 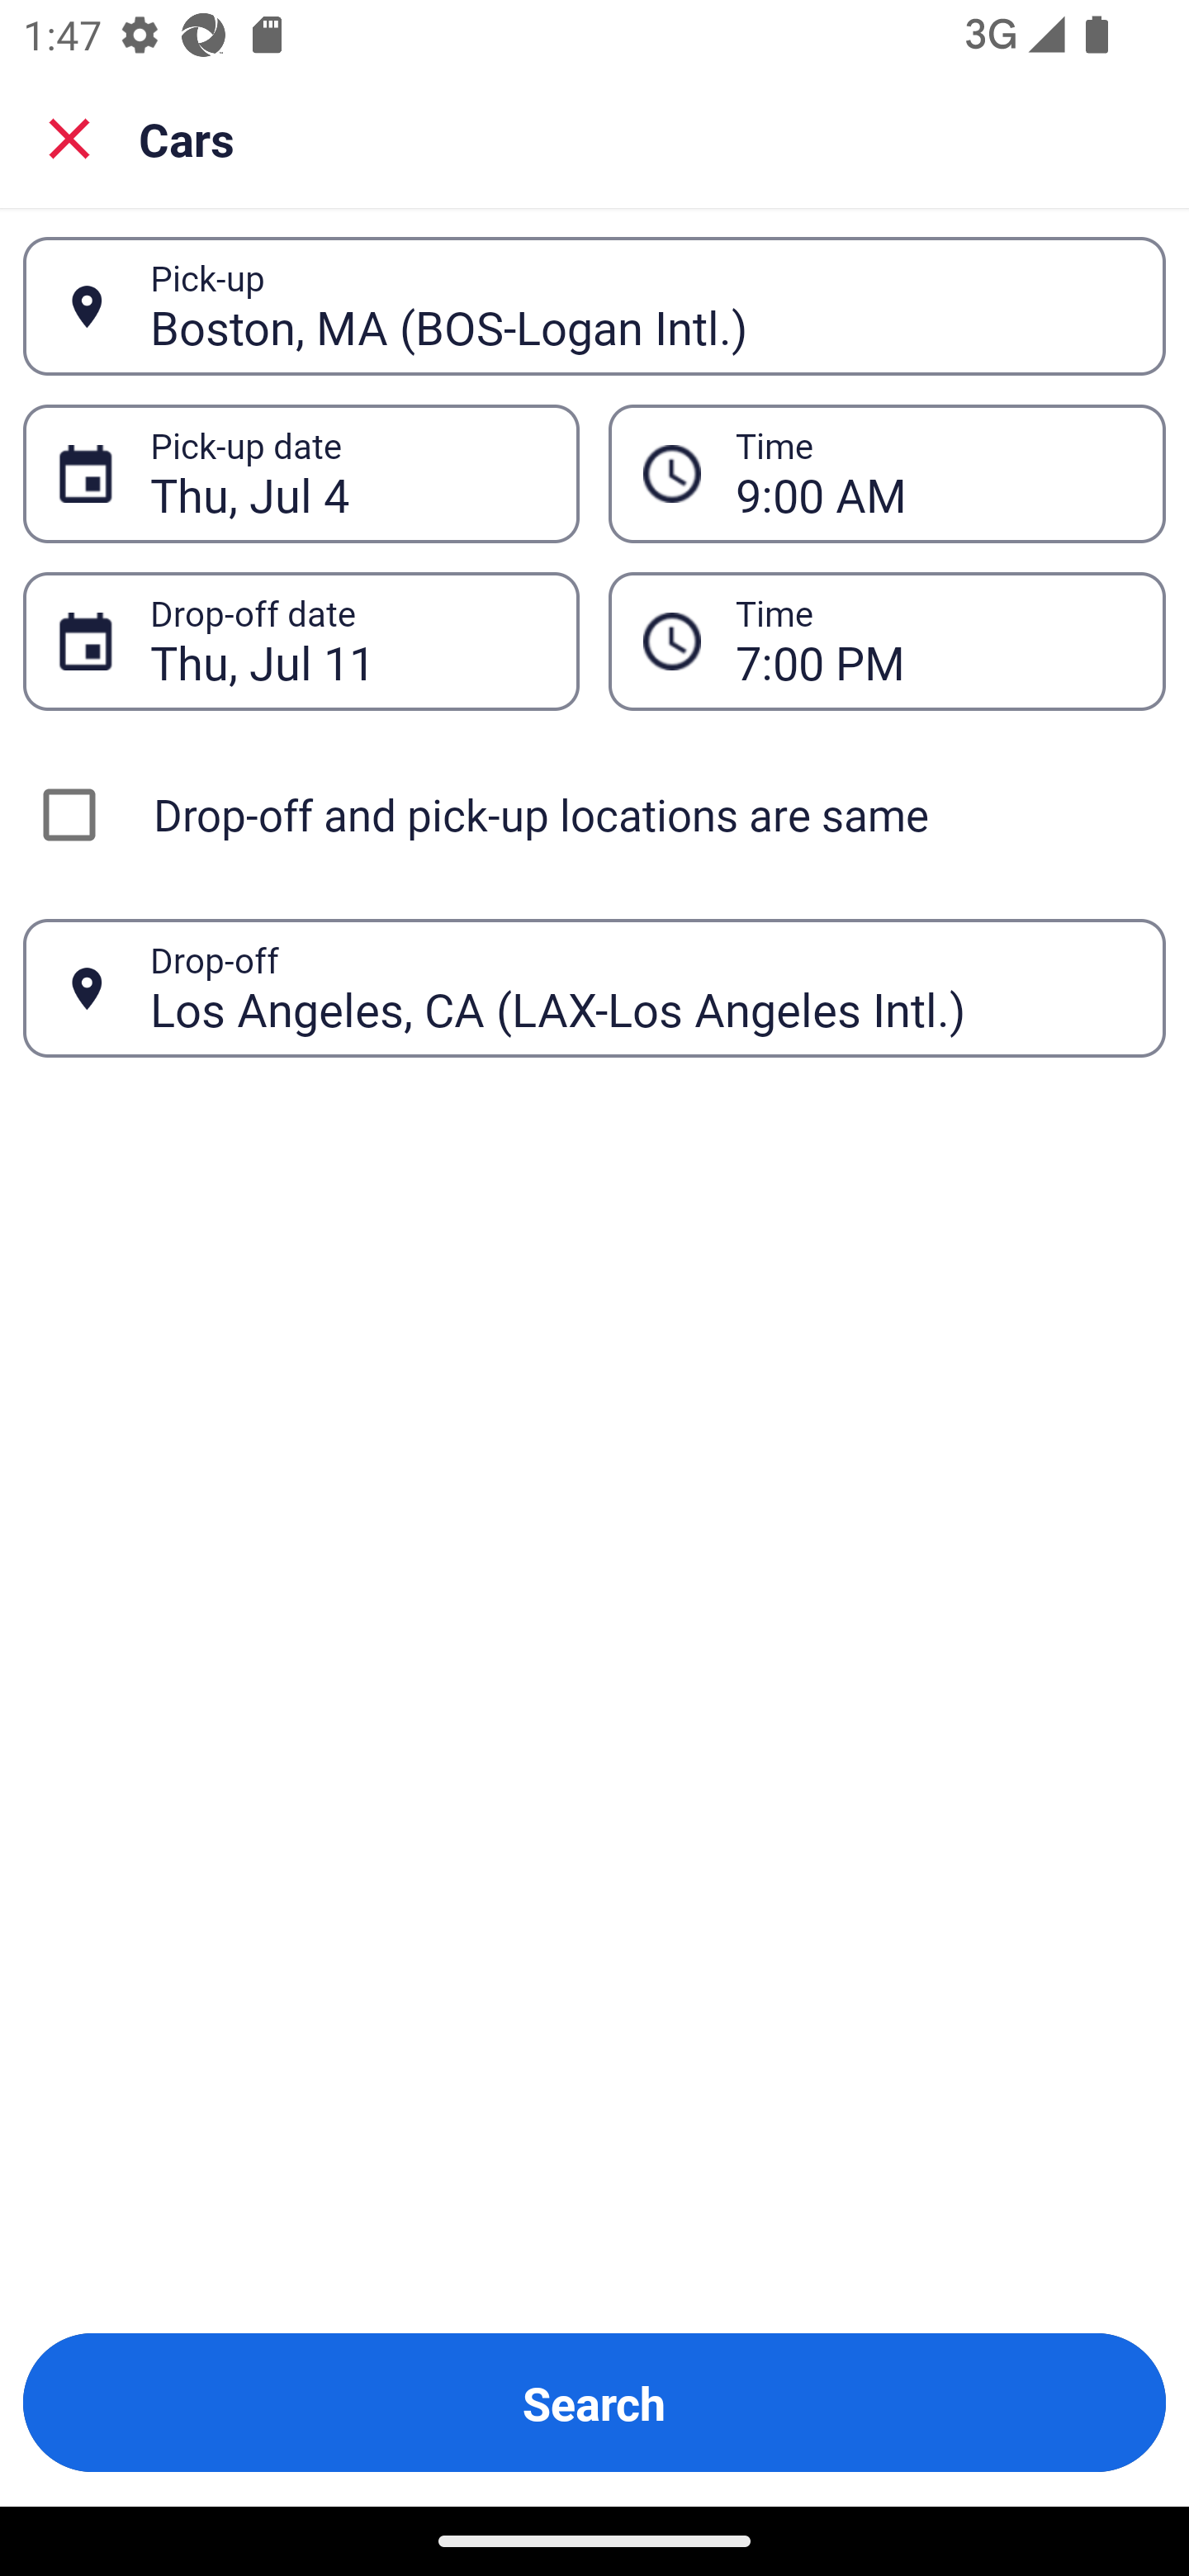 I want to click on Search Button Search, so click(x=594, y=2403).